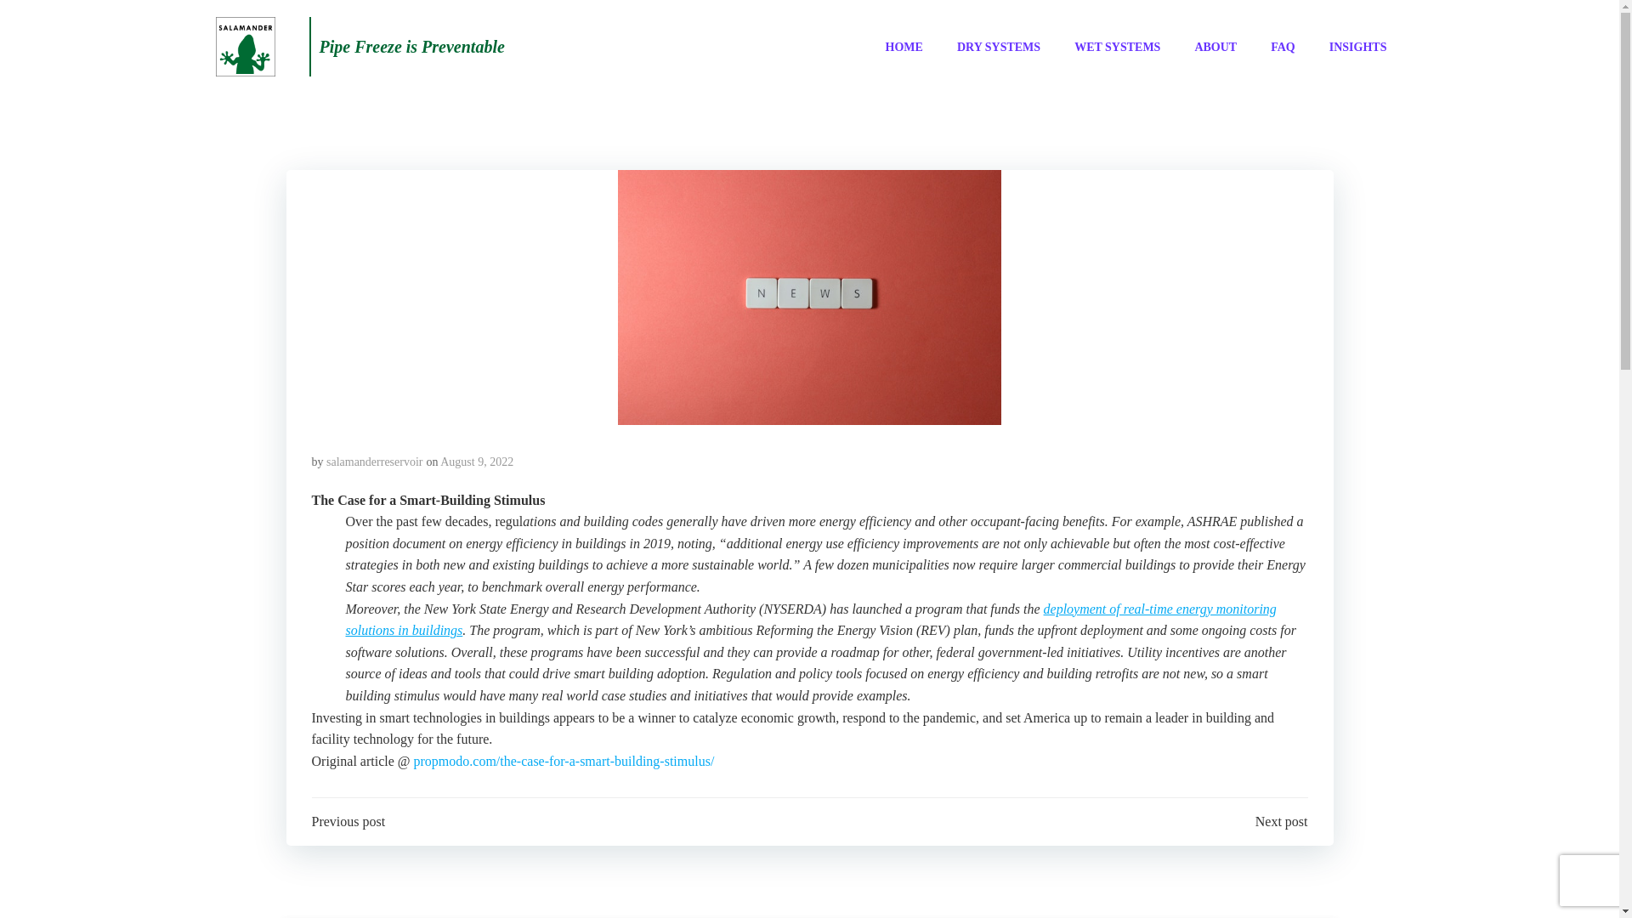 The height and width of the screenshot is (918, 1632). I want to click on HOME, so click(904, 46).